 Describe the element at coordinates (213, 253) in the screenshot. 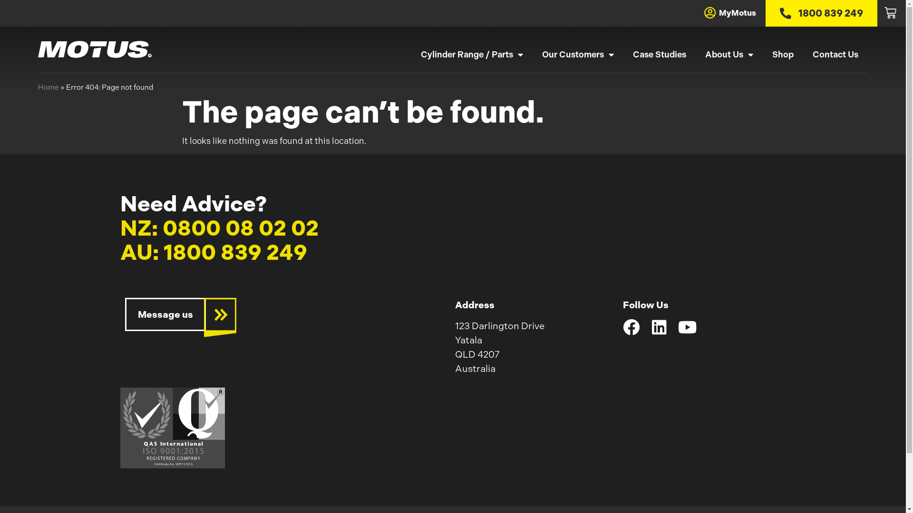

I see `AU: 1800 839 249` at that location.